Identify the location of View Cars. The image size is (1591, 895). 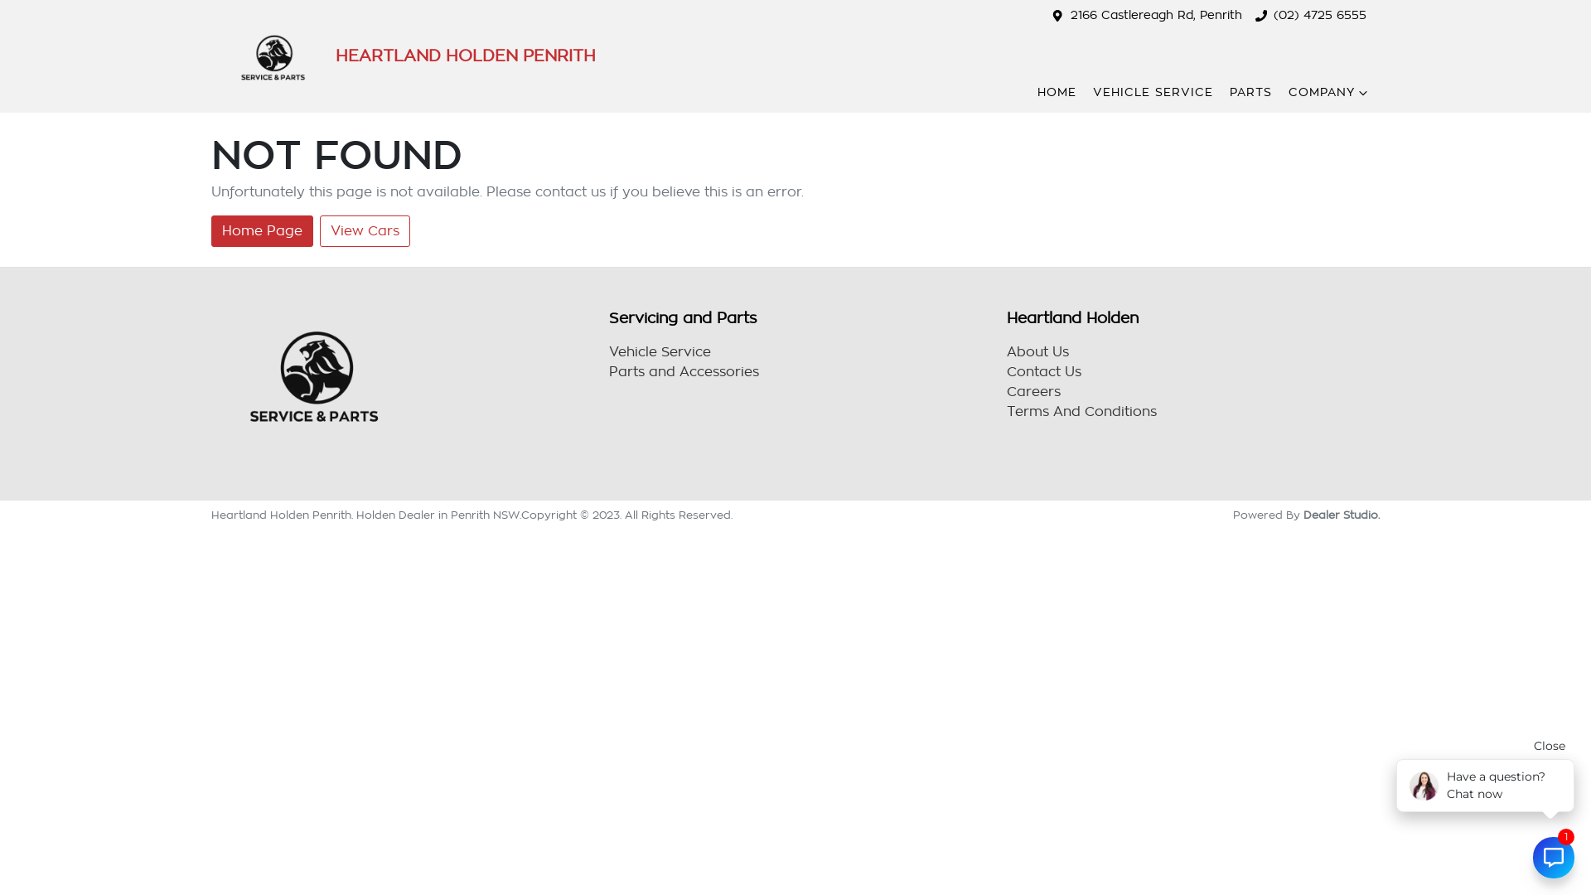
(365, 231).